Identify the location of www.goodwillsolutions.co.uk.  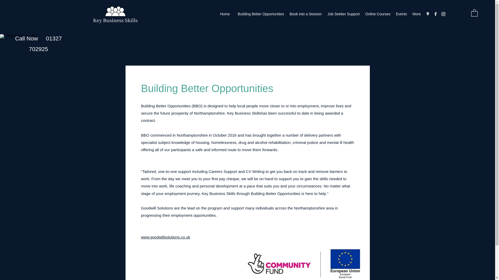
(165, 237).